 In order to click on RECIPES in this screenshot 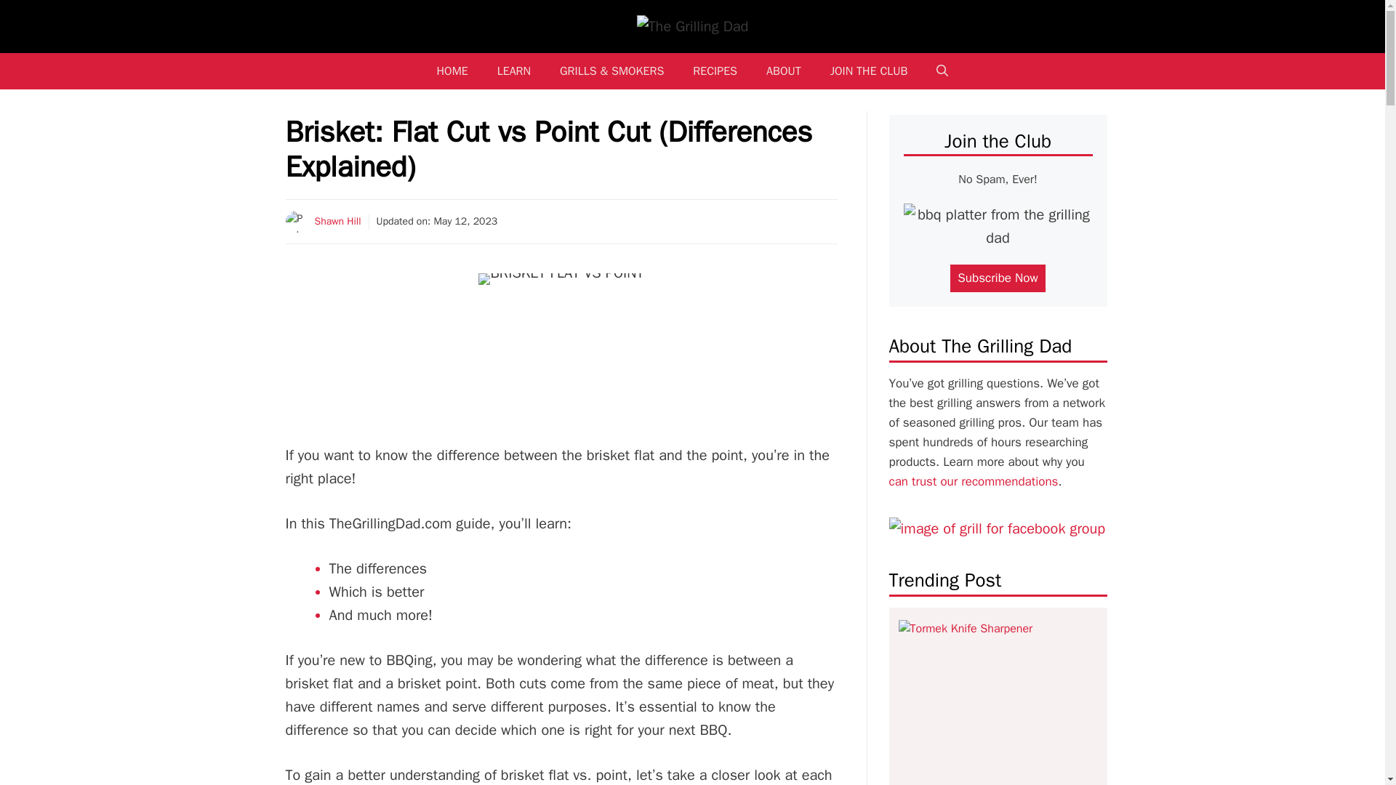, I will do `click(715, 71)`.